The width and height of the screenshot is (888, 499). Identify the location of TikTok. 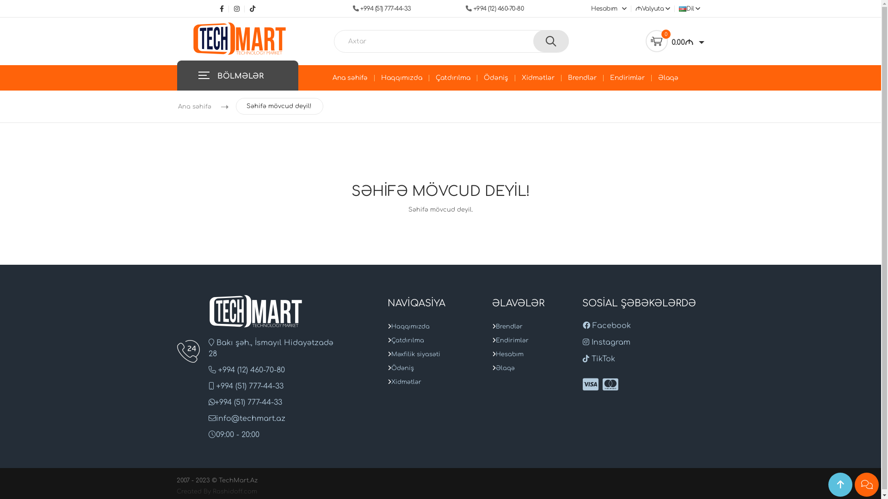
(251, 9).